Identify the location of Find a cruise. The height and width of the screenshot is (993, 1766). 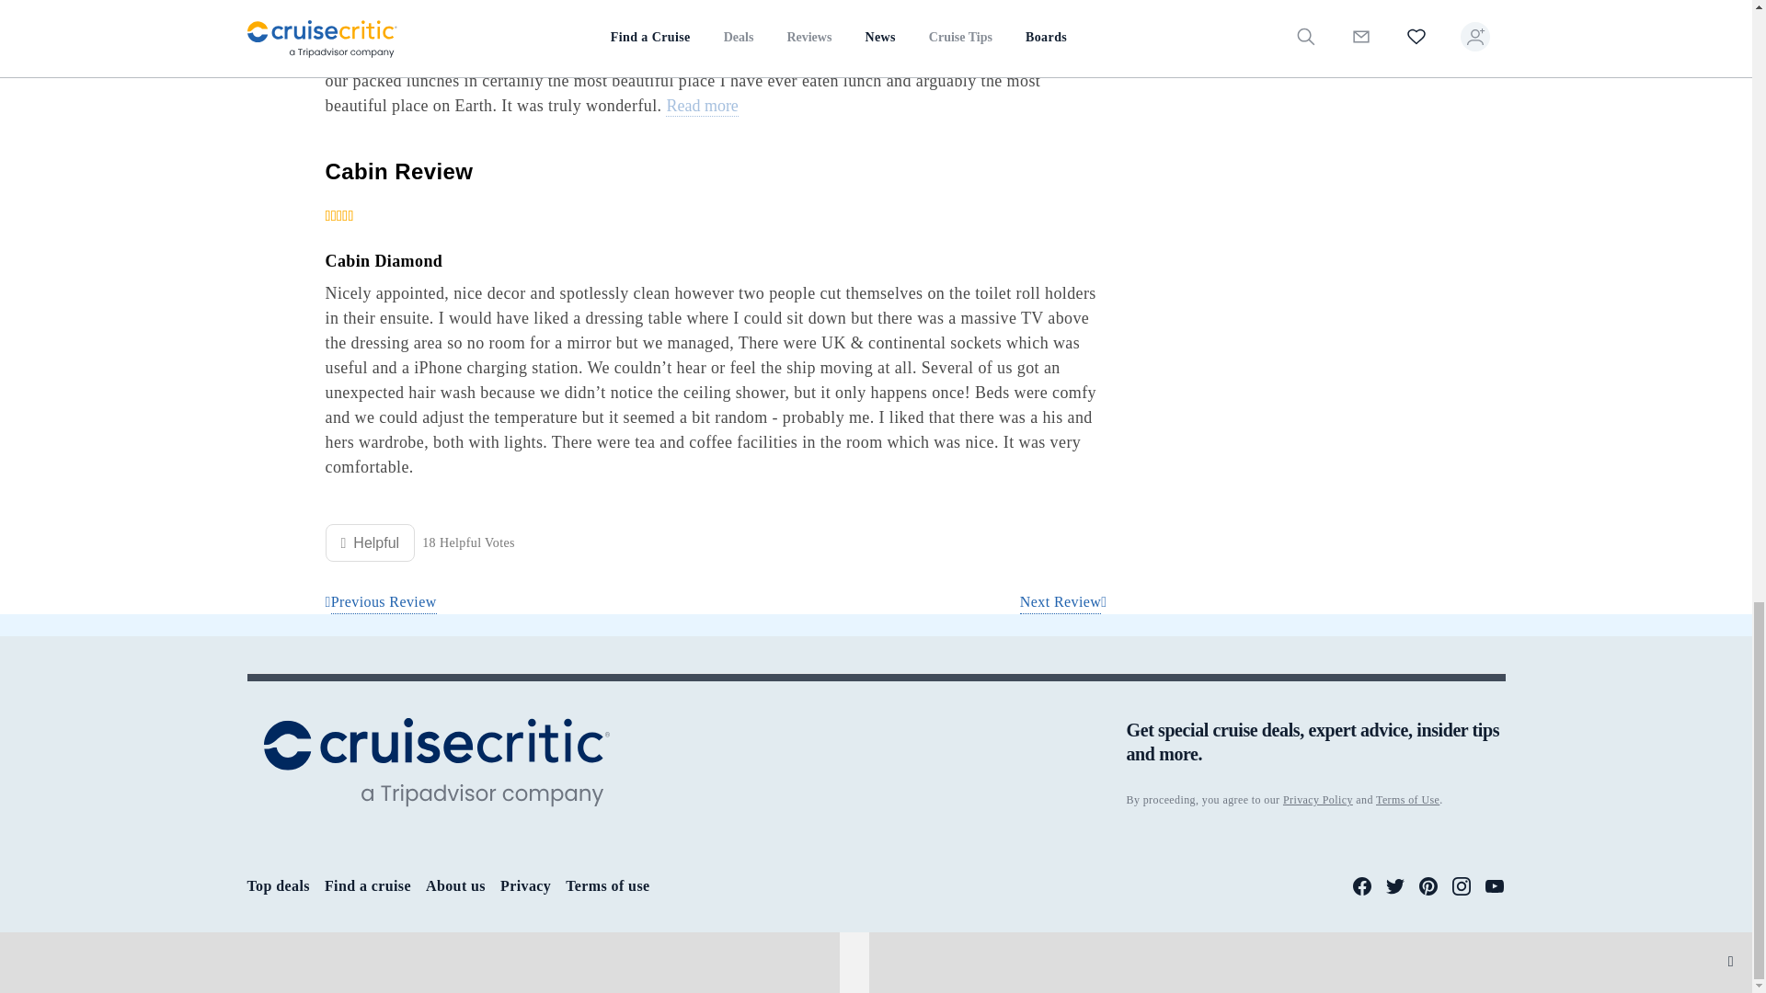
(368, 885).